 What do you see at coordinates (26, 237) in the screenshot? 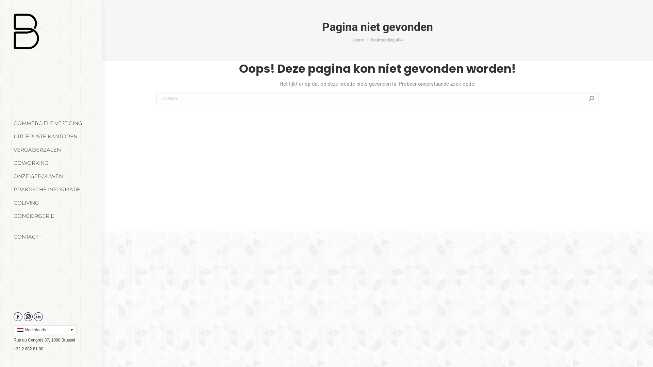
I see `CONTACT` at bounding box center [26, 237].